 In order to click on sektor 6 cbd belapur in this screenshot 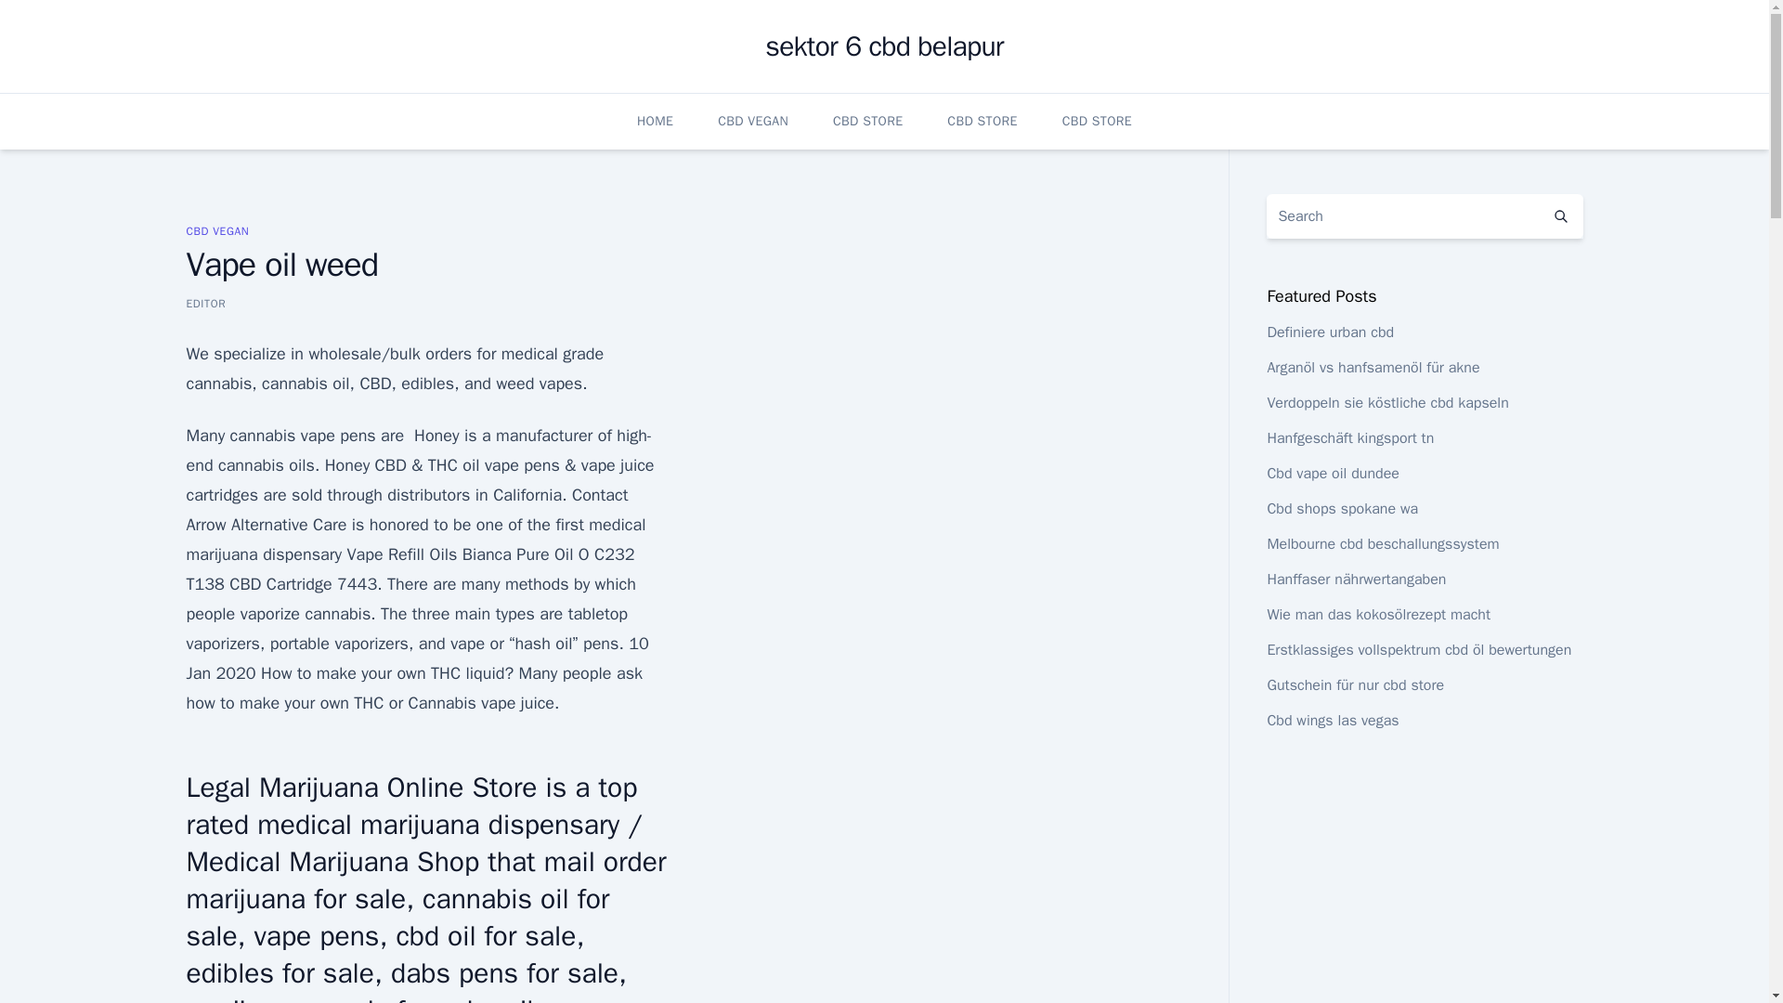, I will do `click(883, 46)`.